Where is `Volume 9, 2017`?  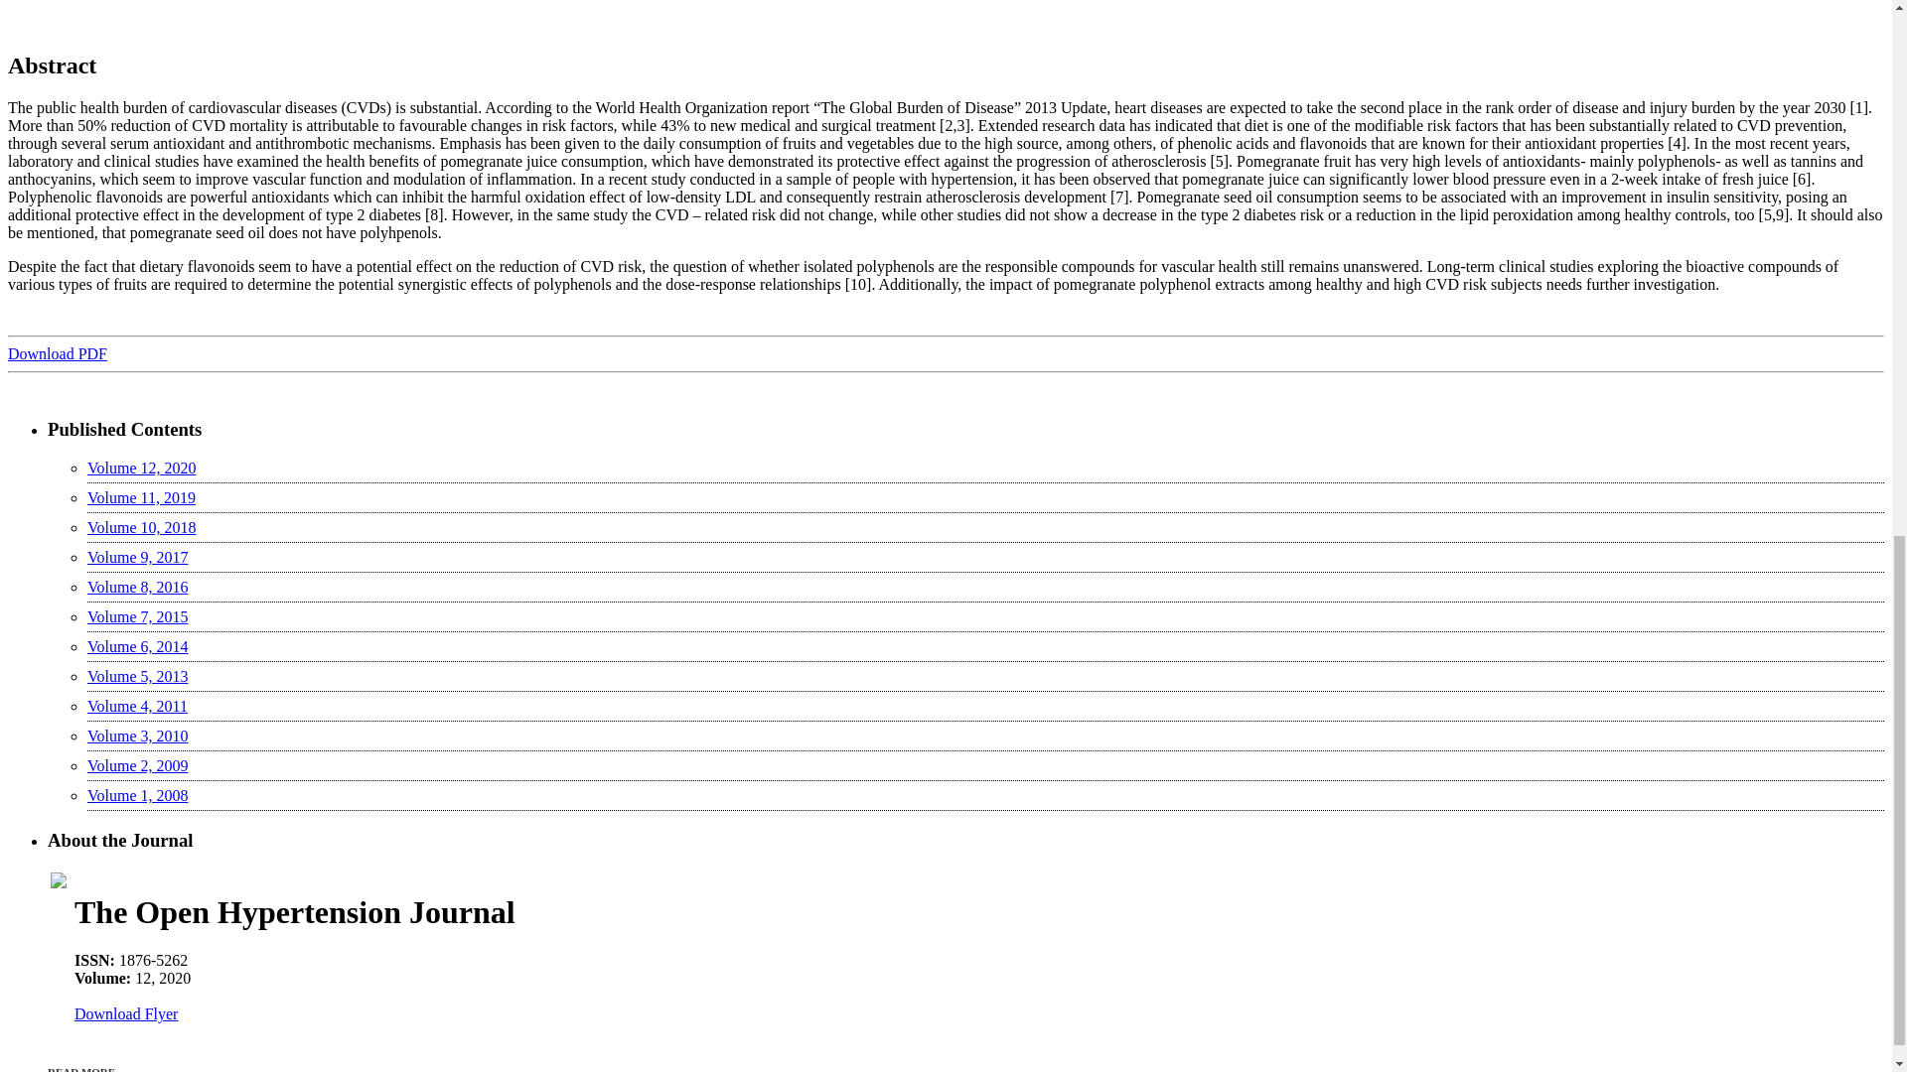 Volume 9, 2017 is located at coordinates (137, 557).